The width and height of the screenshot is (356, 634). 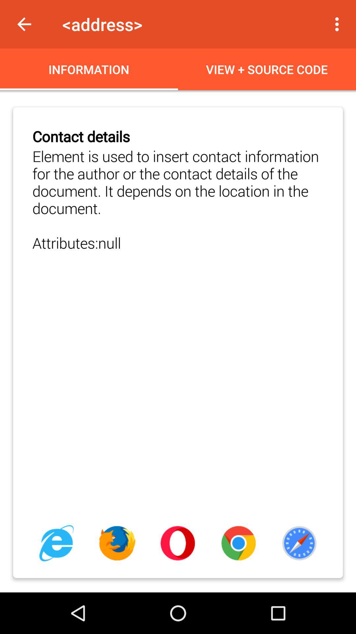 I want to click on tap icon next to the <address>, so click(x=339, y=24).